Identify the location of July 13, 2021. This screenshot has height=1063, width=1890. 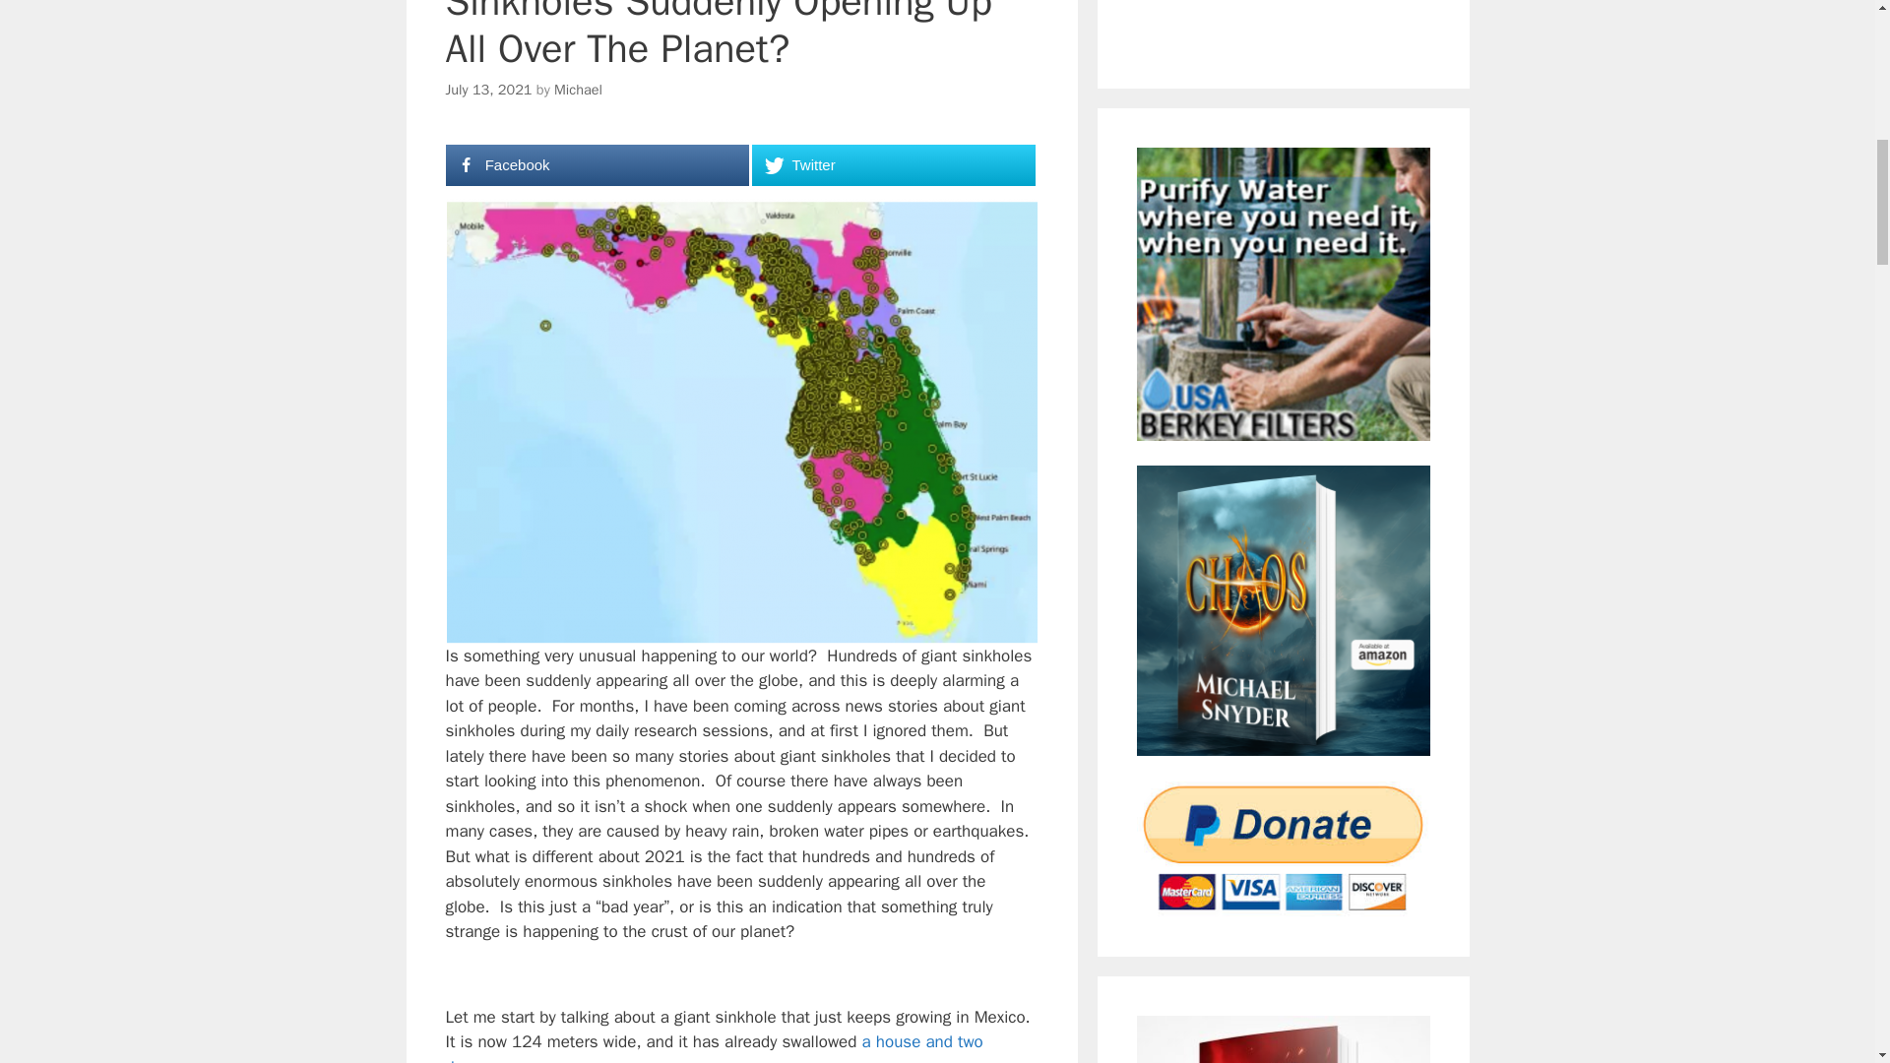
(487, 90).